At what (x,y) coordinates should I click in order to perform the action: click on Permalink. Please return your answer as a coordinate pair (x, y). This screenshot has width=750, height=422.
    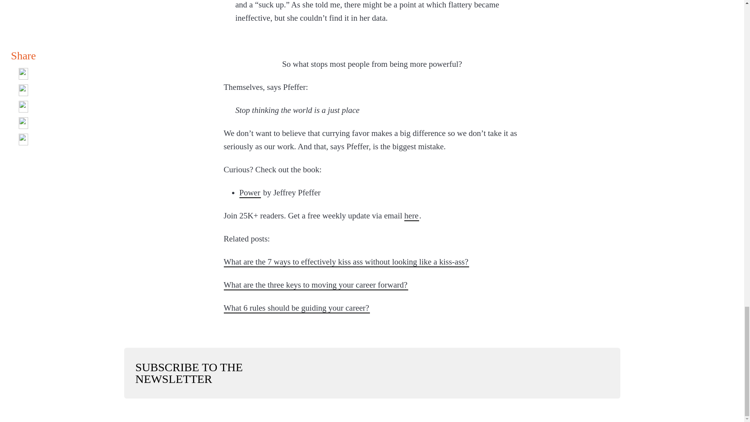
    Looking at the image, I should click on (316, 284).